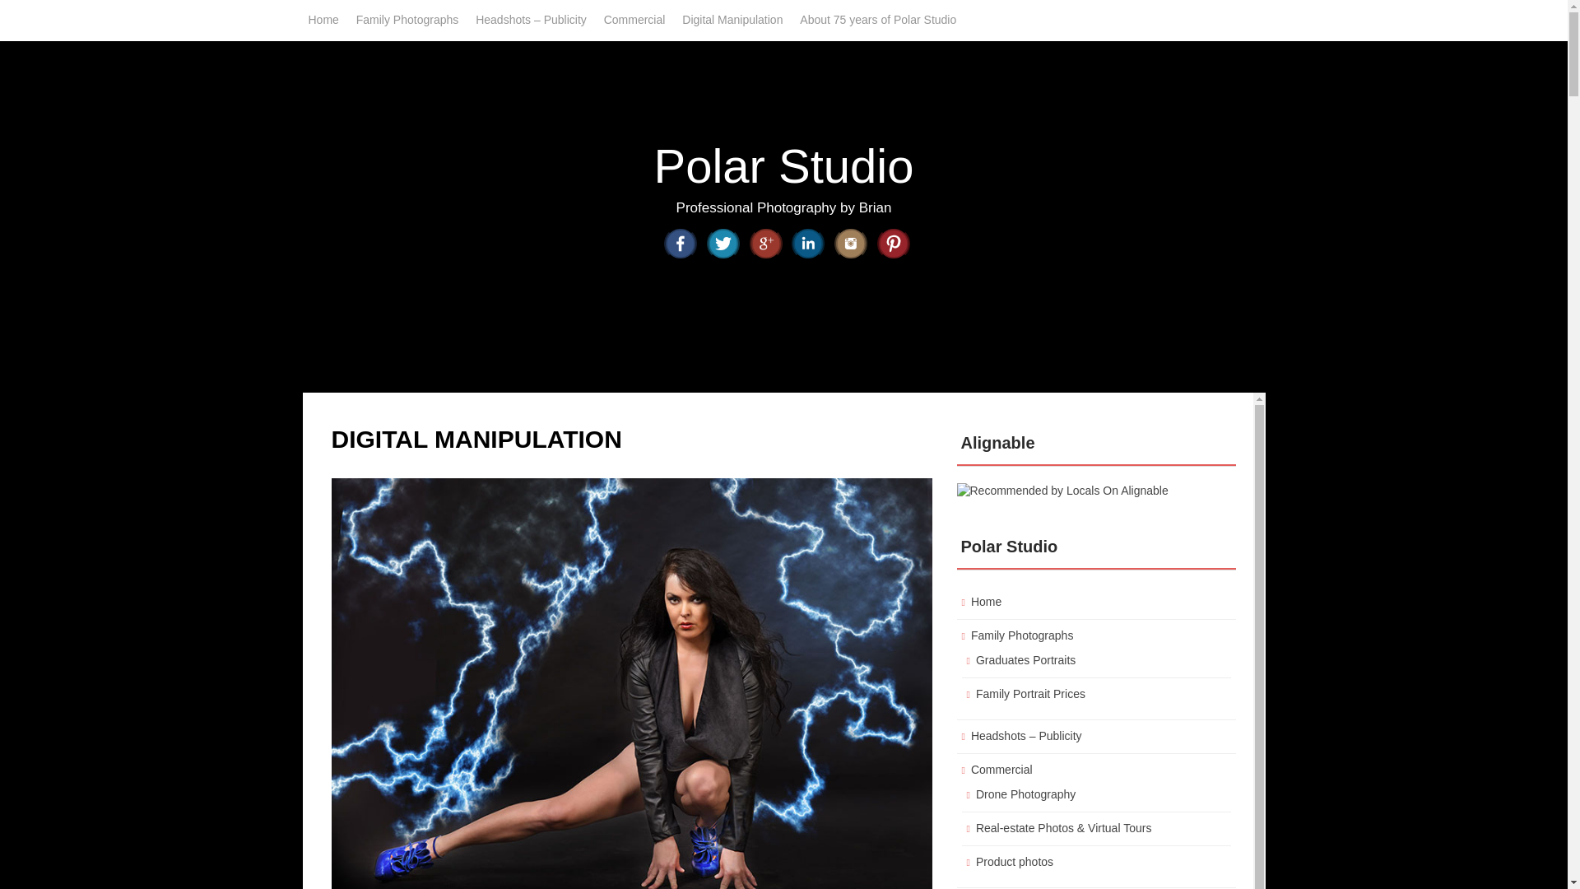 The image size is (1580, 889). Describe the element at coordinates (323, 20) in the screenshot. I see `Home` at that location.